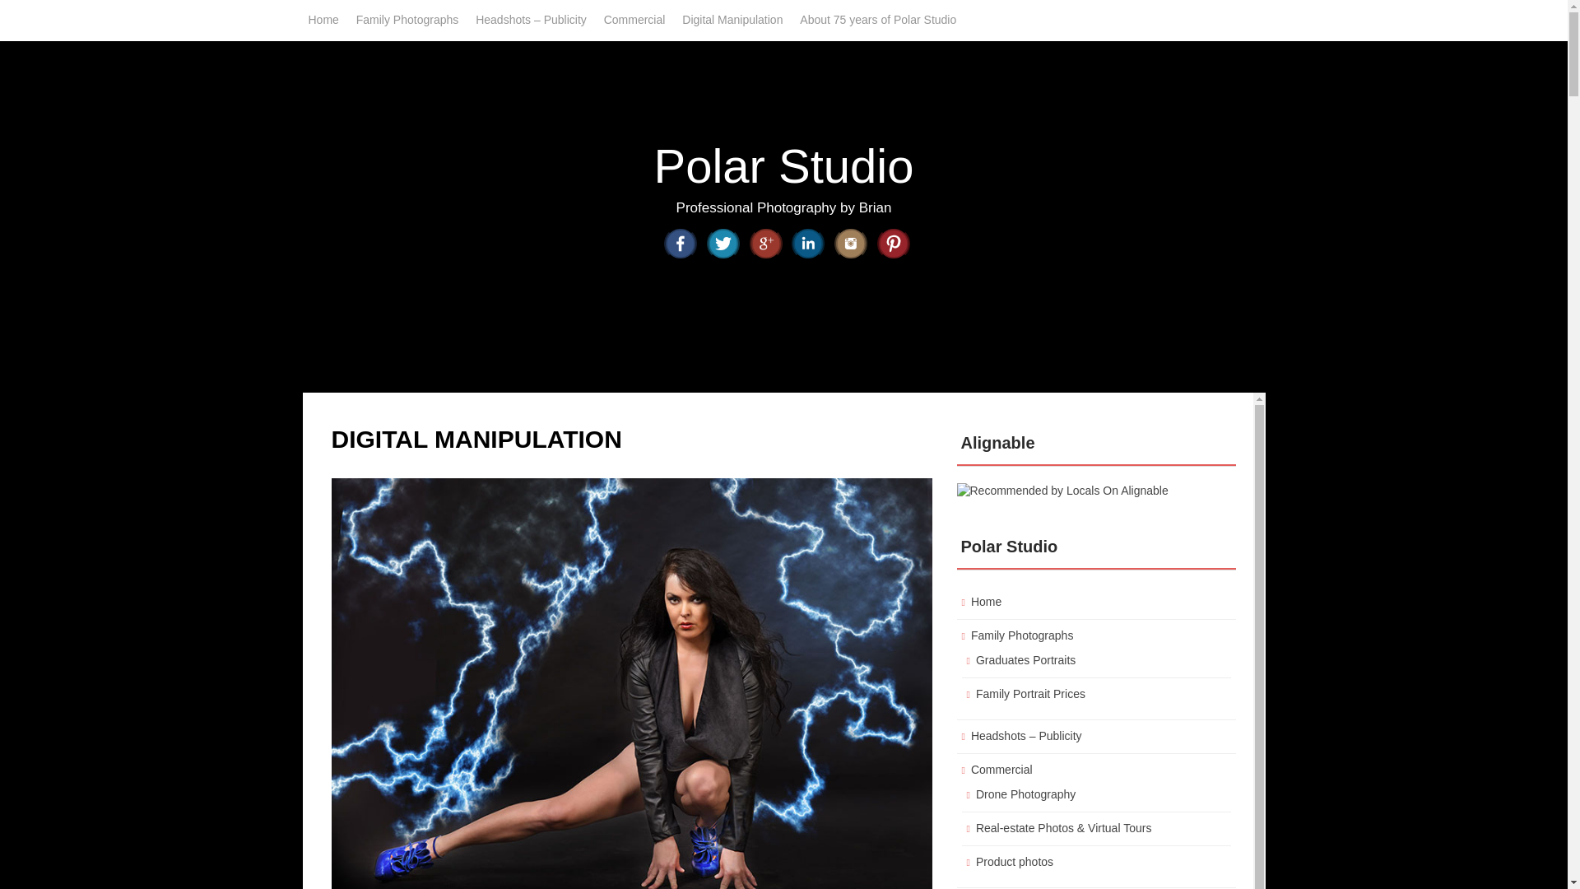 The image size is (1580, 889). Describe the element at coordinates (323, 20) in the screenshot. I see `Home` at that location.